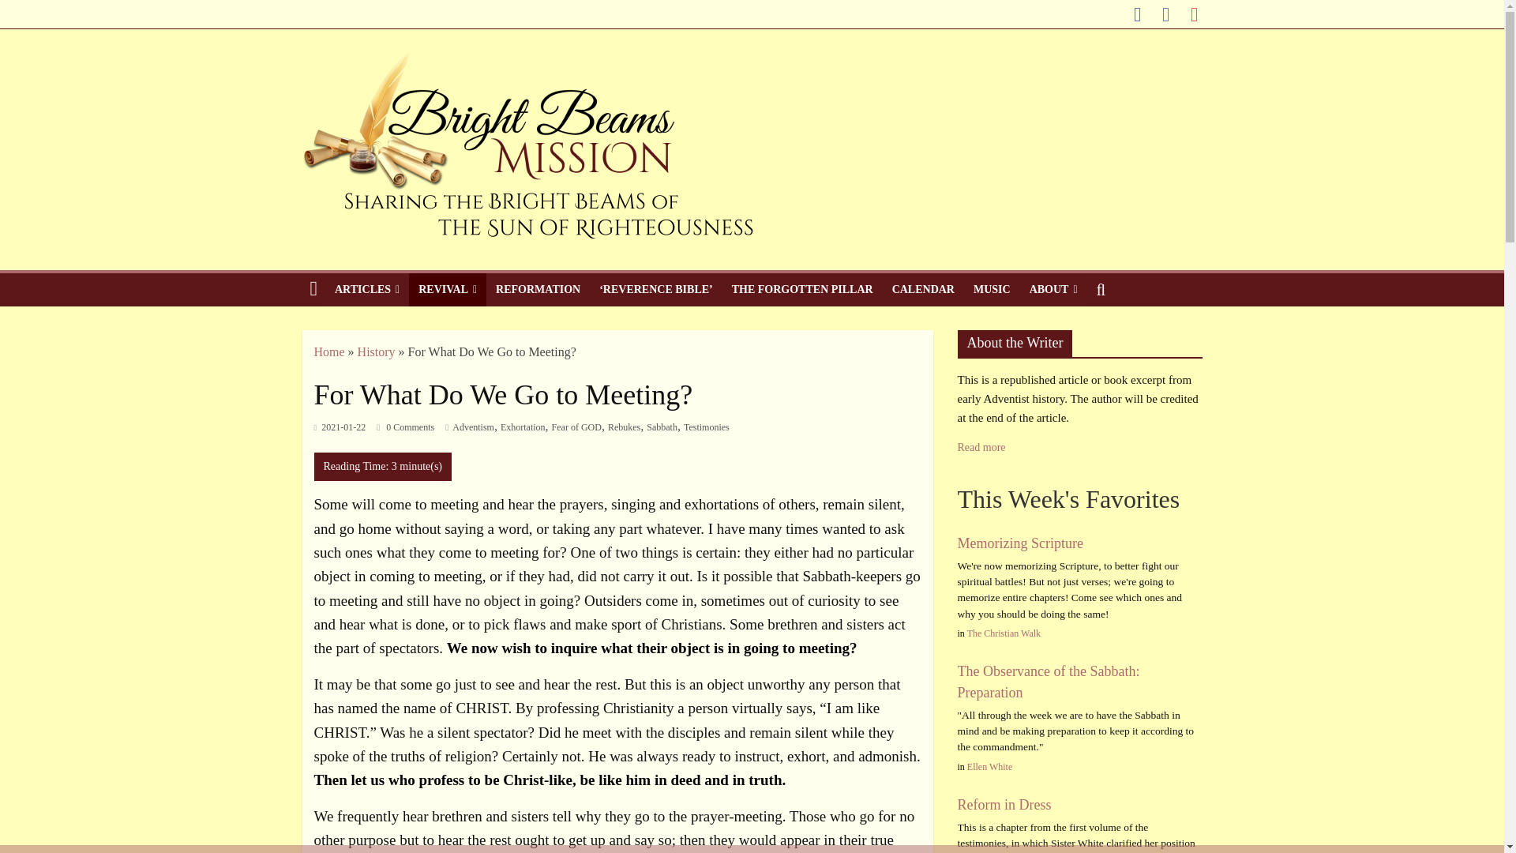 Image resolution: width=1516 pixels, height=853 pixels. Describe the element at coordinates (340, 426) in the screenshot. I see `12:00 pm` at that location.